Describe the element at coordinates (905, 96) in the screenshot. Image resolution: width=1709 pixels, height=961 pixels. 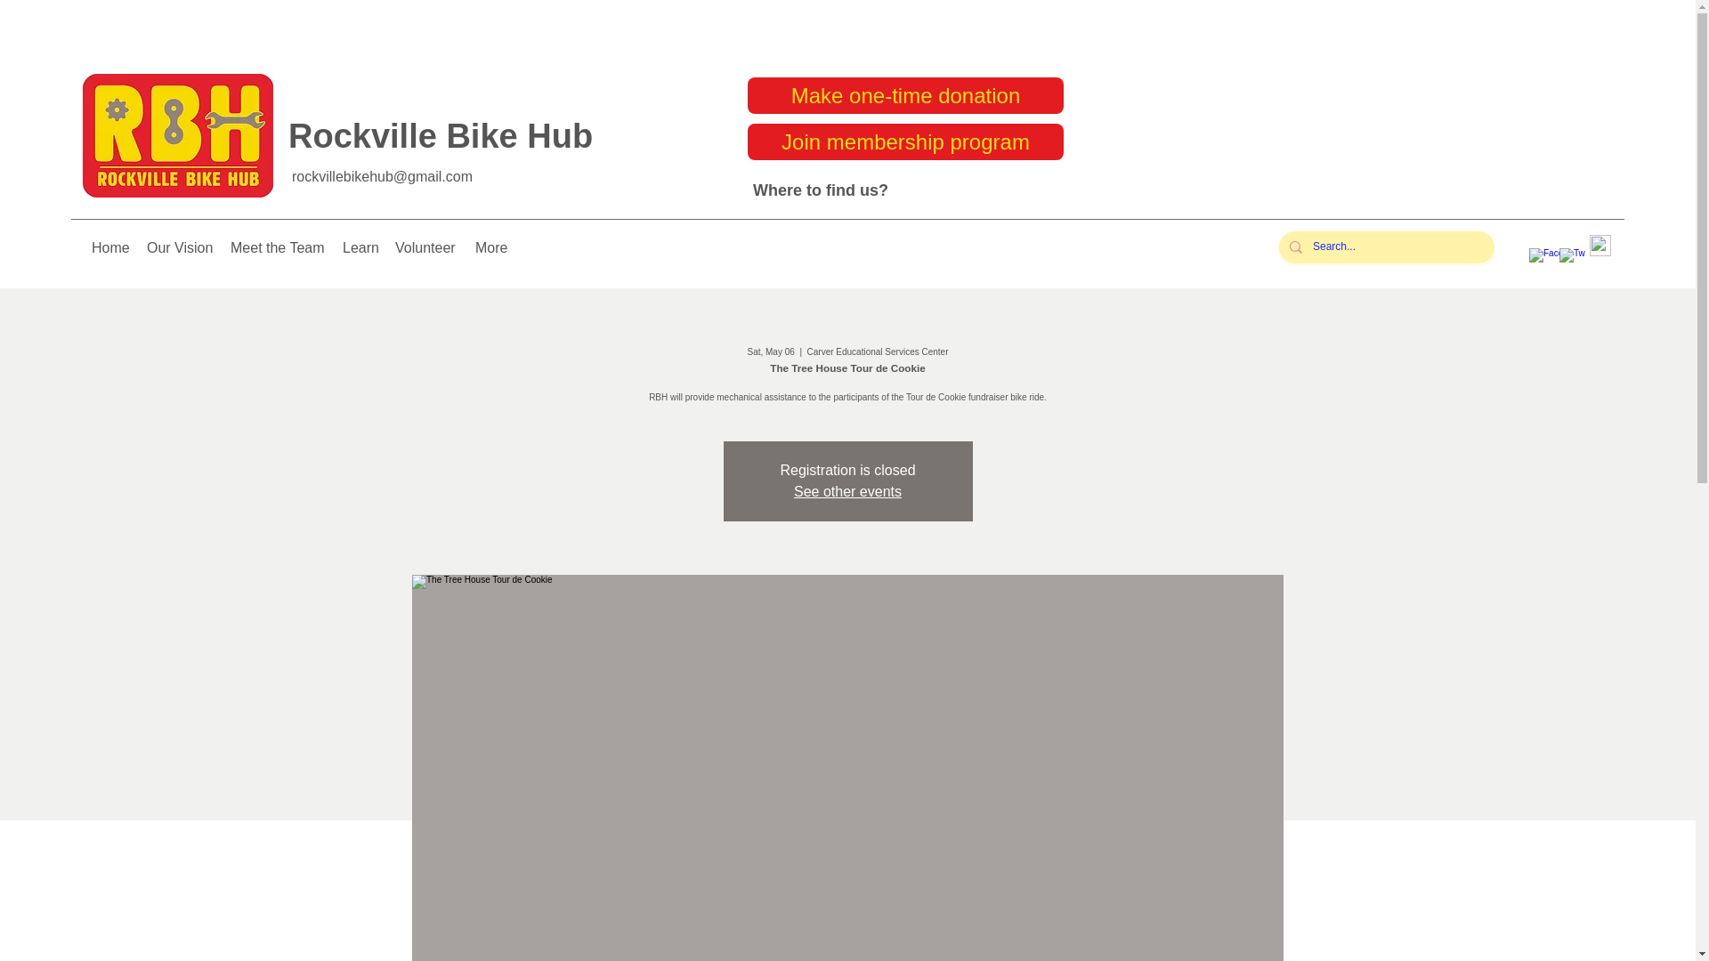
I see `Make one-time donation` at that location.